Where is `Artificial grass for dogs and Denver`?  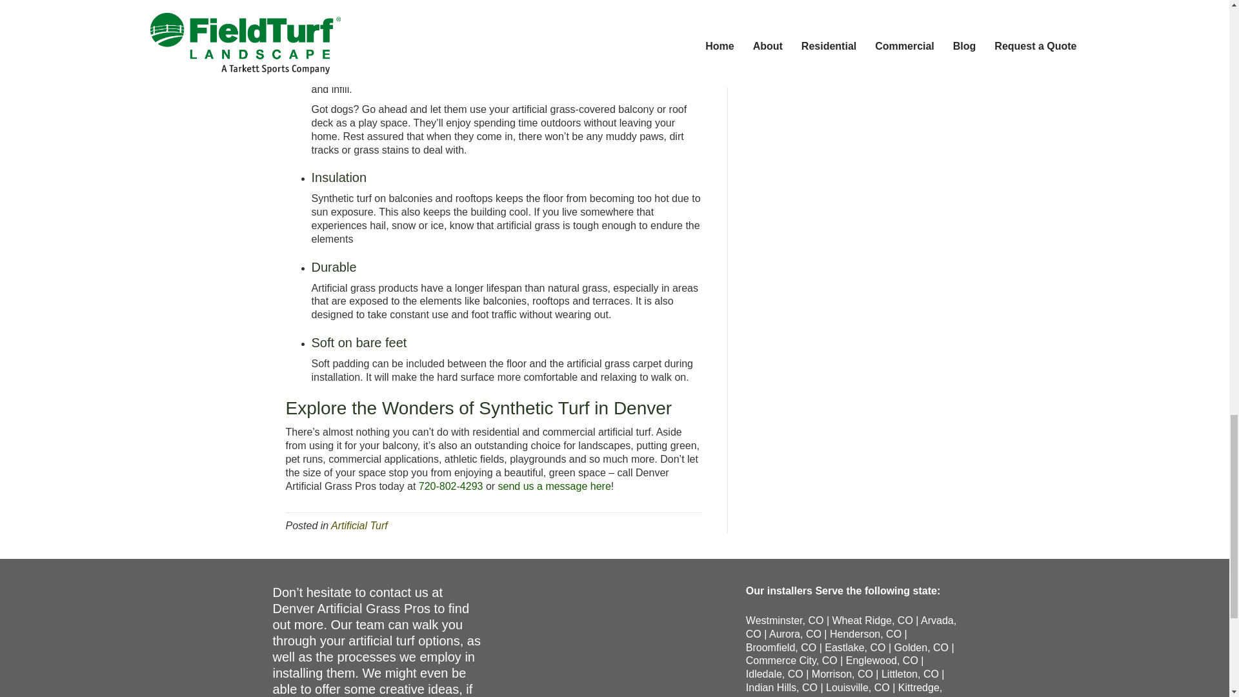
Artificial grass for dogs and Denver is located at coordinates (391, 62).